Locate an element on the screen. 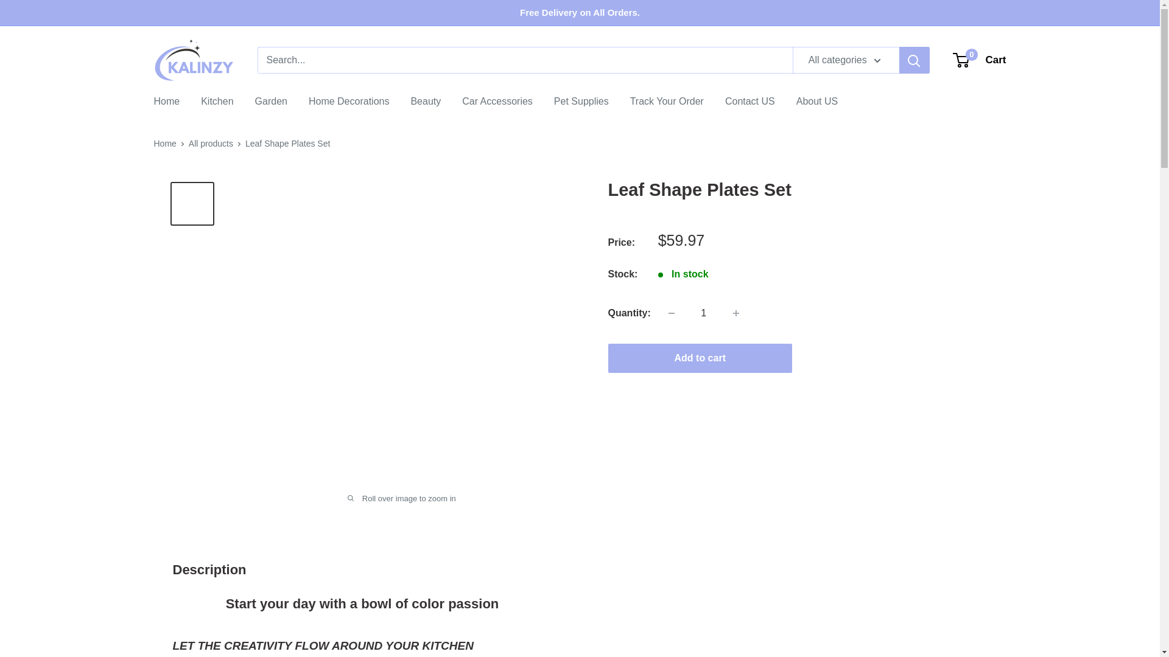 The width and height of the screenshot is (1169, 657). All products is located at coordinates (817, 102).